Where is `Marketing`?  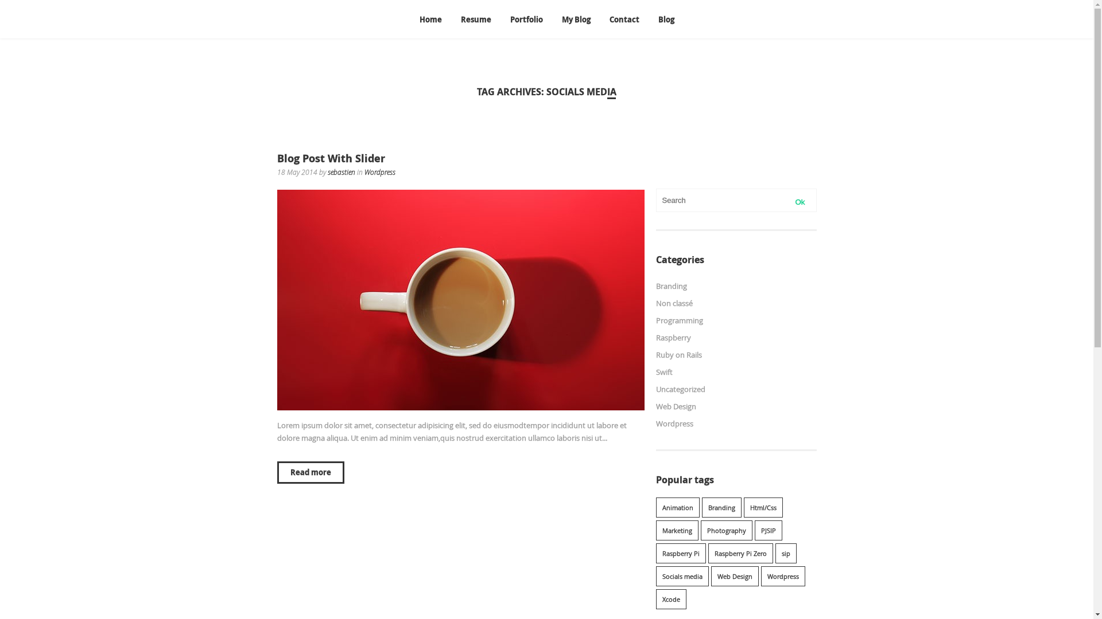
Marketing is located at coordinates (677, 531).